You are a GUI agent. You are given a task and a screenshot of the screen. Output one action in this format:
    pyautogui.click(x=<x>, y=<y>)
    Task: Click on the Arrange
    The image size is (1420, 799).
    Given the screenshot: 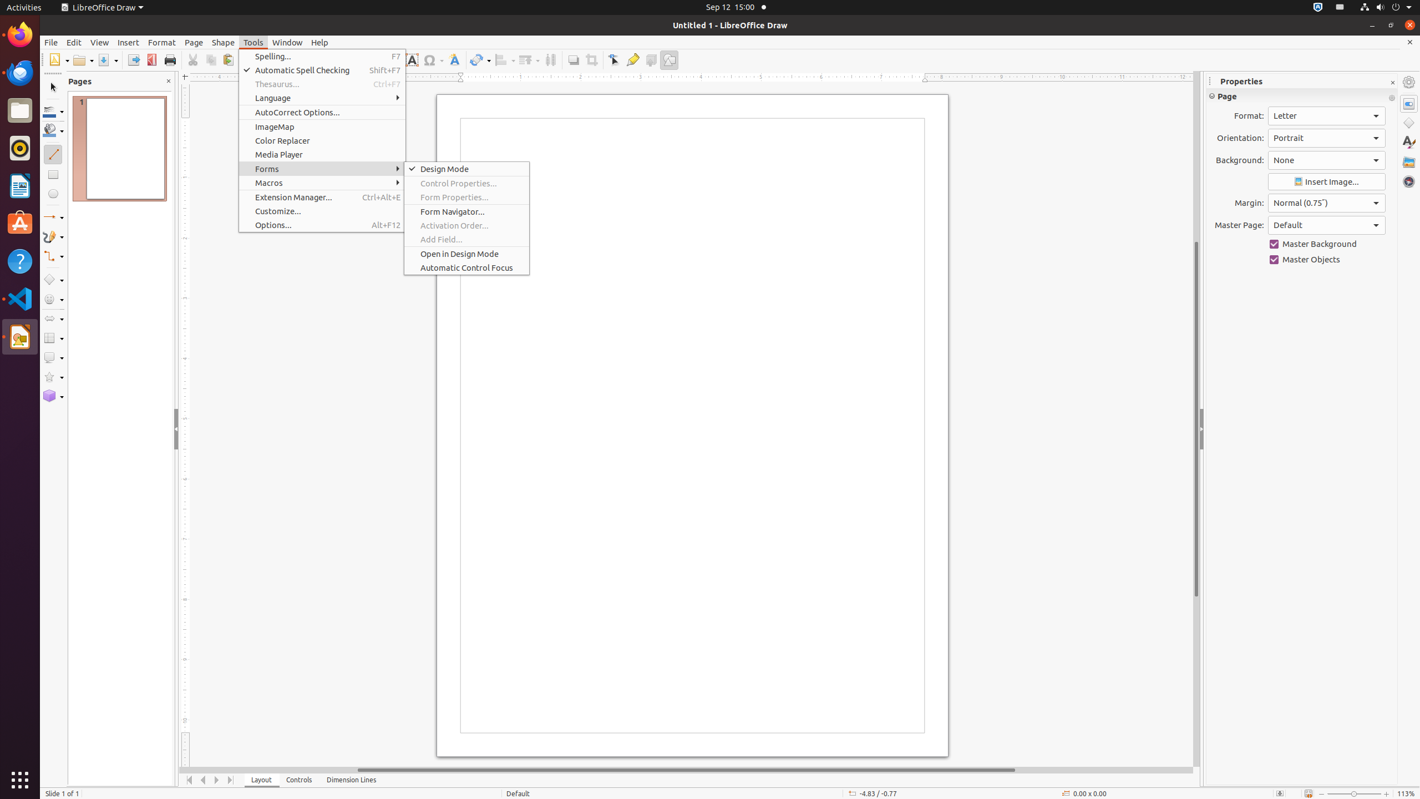 What is the action you would take?
    pyautogui.click(x=529, y=60)
    